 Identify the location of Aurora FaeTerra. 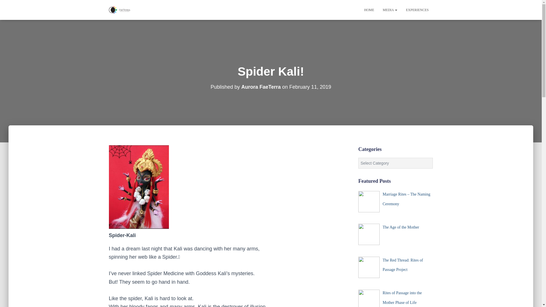
(261, 86).